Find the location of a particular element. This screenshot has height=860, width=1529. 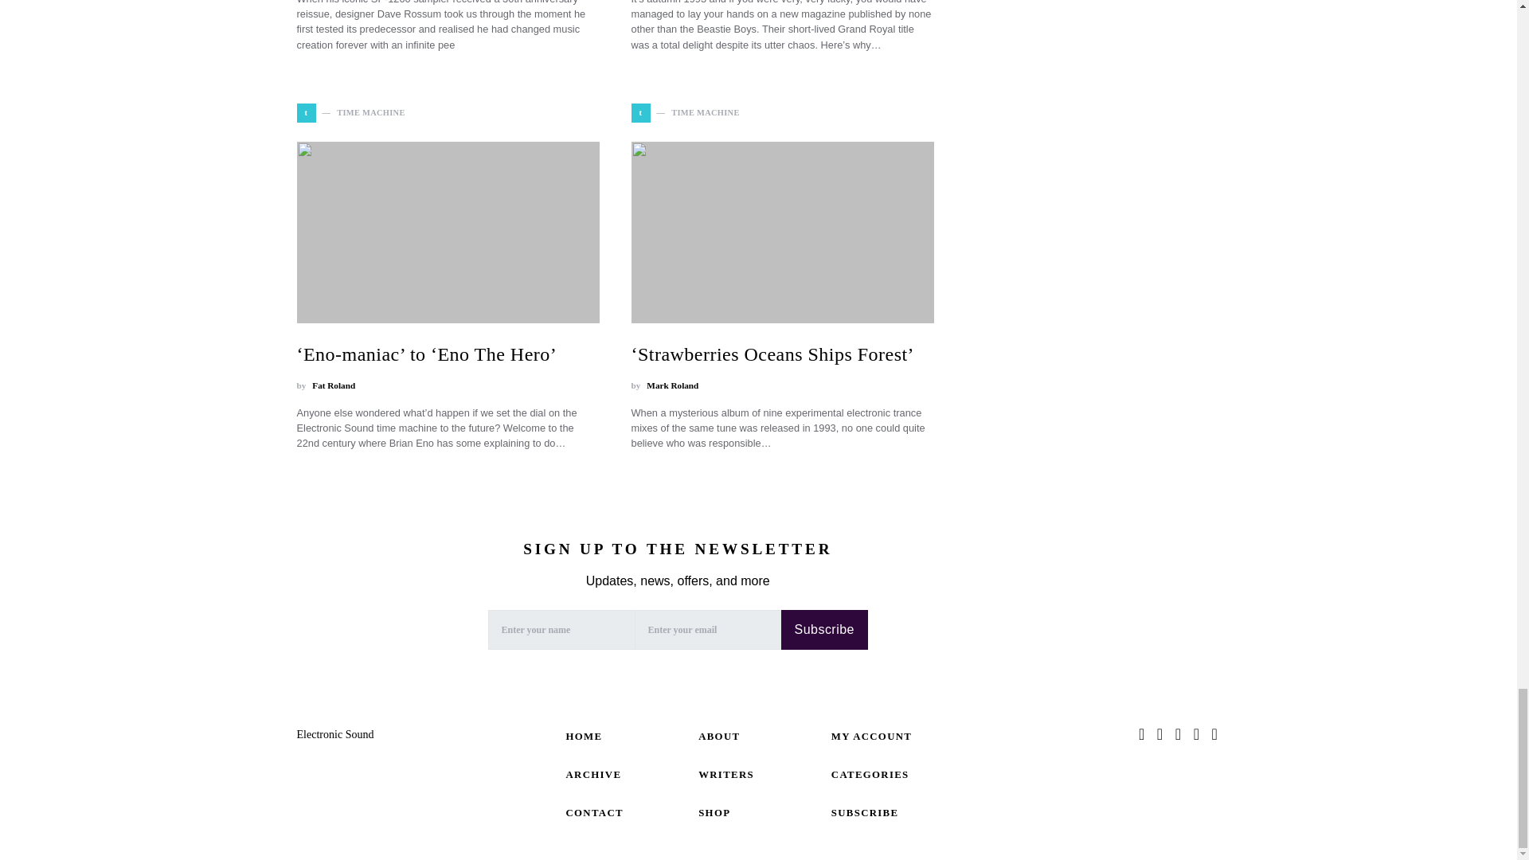

View all posts by Mark Roland is located at coordinates (672, 385).